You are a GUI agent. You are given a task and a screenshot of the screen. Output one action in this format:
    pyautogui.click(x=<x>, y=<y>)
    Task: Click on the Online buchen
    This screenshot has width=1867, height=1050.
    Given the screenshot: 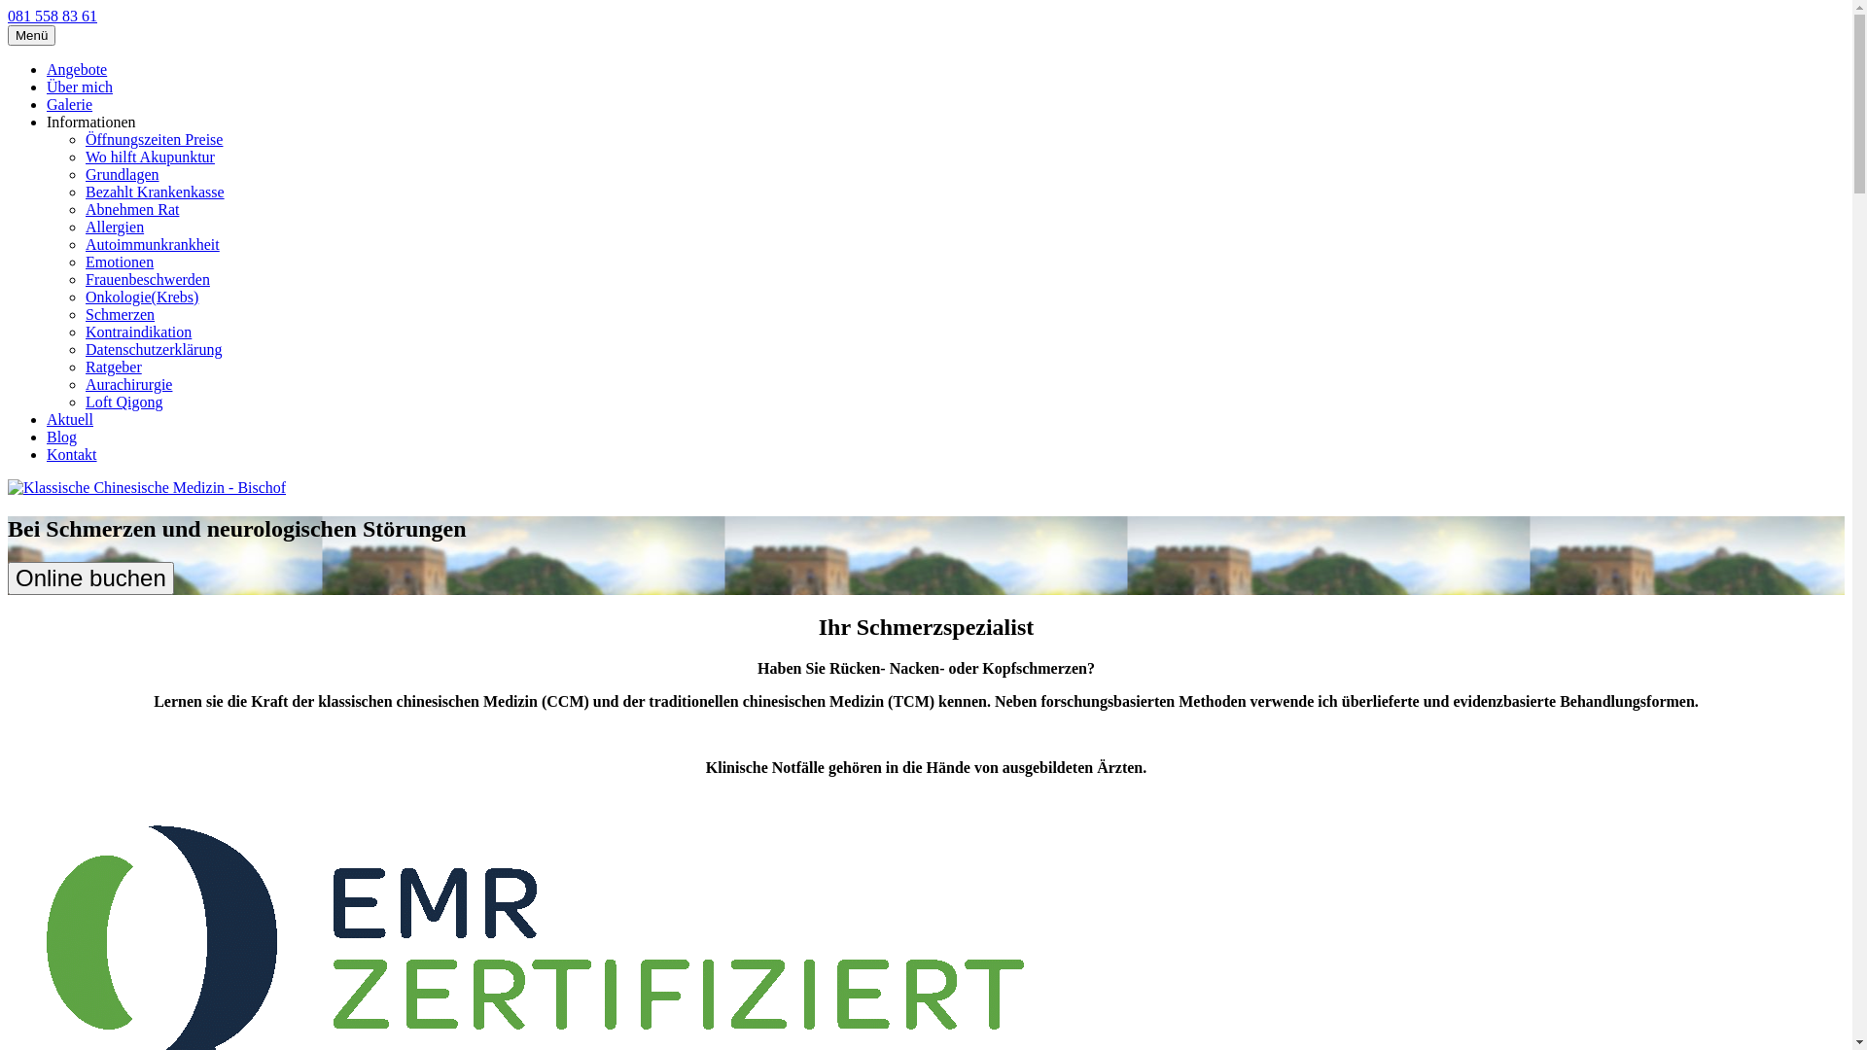 What is the action you would take?
    pyautogui.click(x=91, y=578)
    